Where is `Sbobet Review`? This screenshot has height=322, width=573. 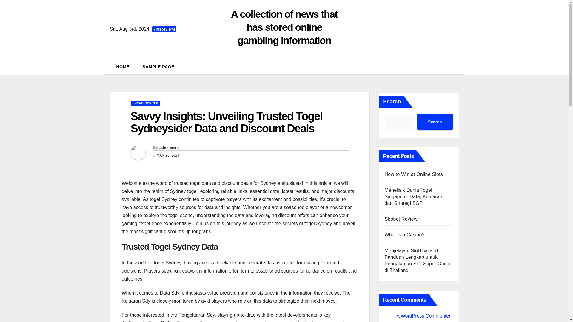
Sbobet Review is located at coordinates (401, 219).